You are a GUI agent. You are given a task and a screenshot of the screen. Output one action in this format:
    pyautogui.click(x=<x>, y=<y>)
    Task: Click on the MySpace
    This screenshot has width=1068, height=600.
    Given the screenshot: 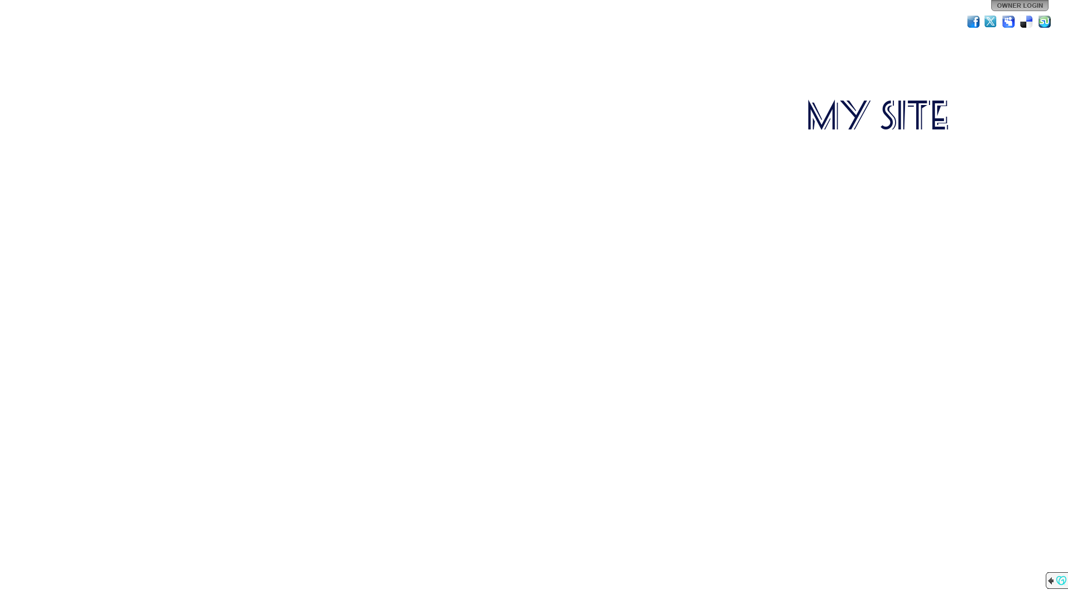 What is the action you would take?
    pyautogui.click(x=1009, y=22)
    